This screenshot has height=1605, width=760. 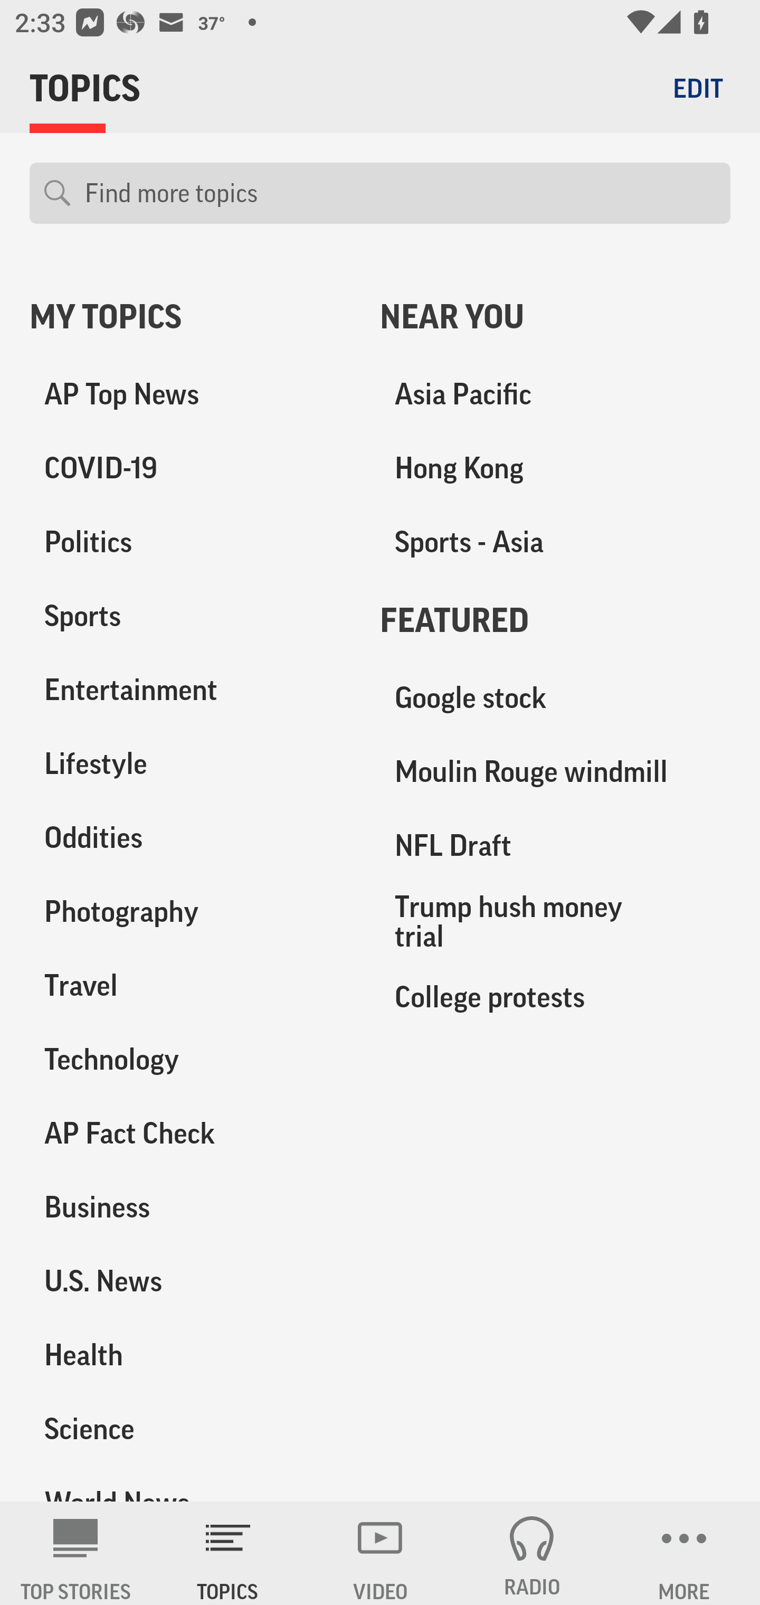 What do you see at coordinates (555, 698) in the screenshot?
I see `Google stock` at bounding box center [555, 698].